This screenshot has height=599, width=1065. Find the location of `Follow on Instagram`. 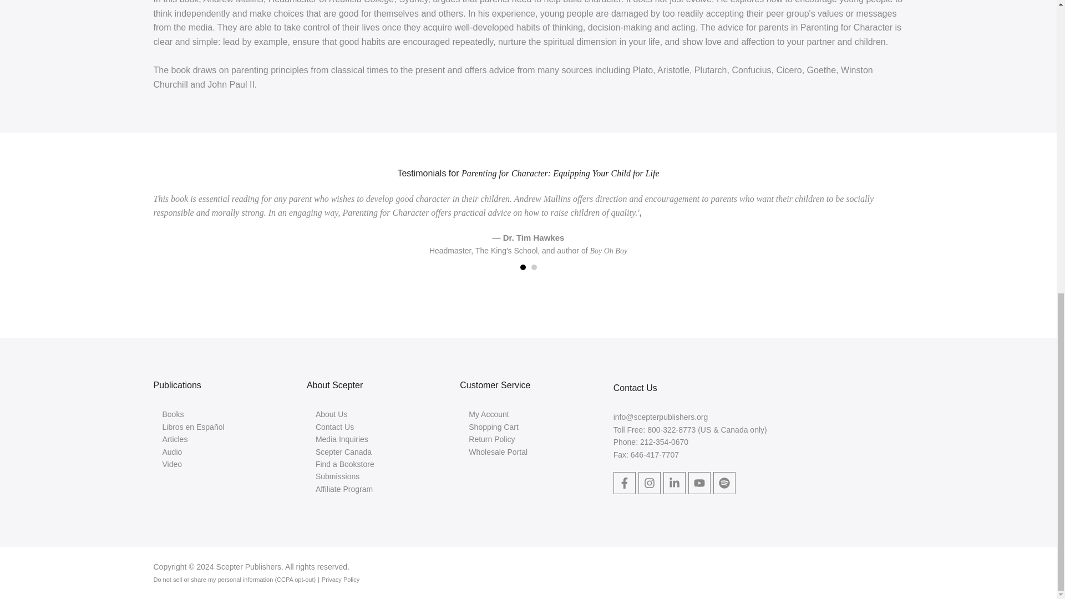

Follow on Instagram is located at coordinates (649, 483).